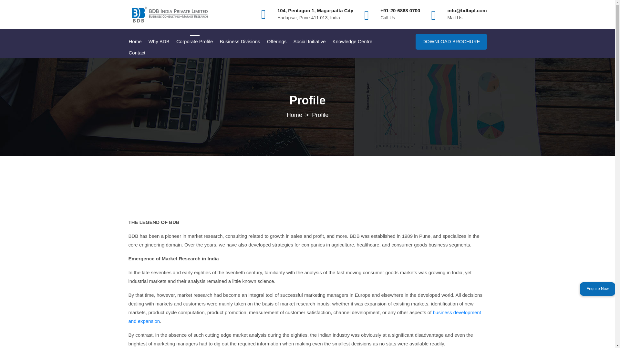 This screenshot has width=620, height=348. I want to click on Why BDB, so click(159, 41).